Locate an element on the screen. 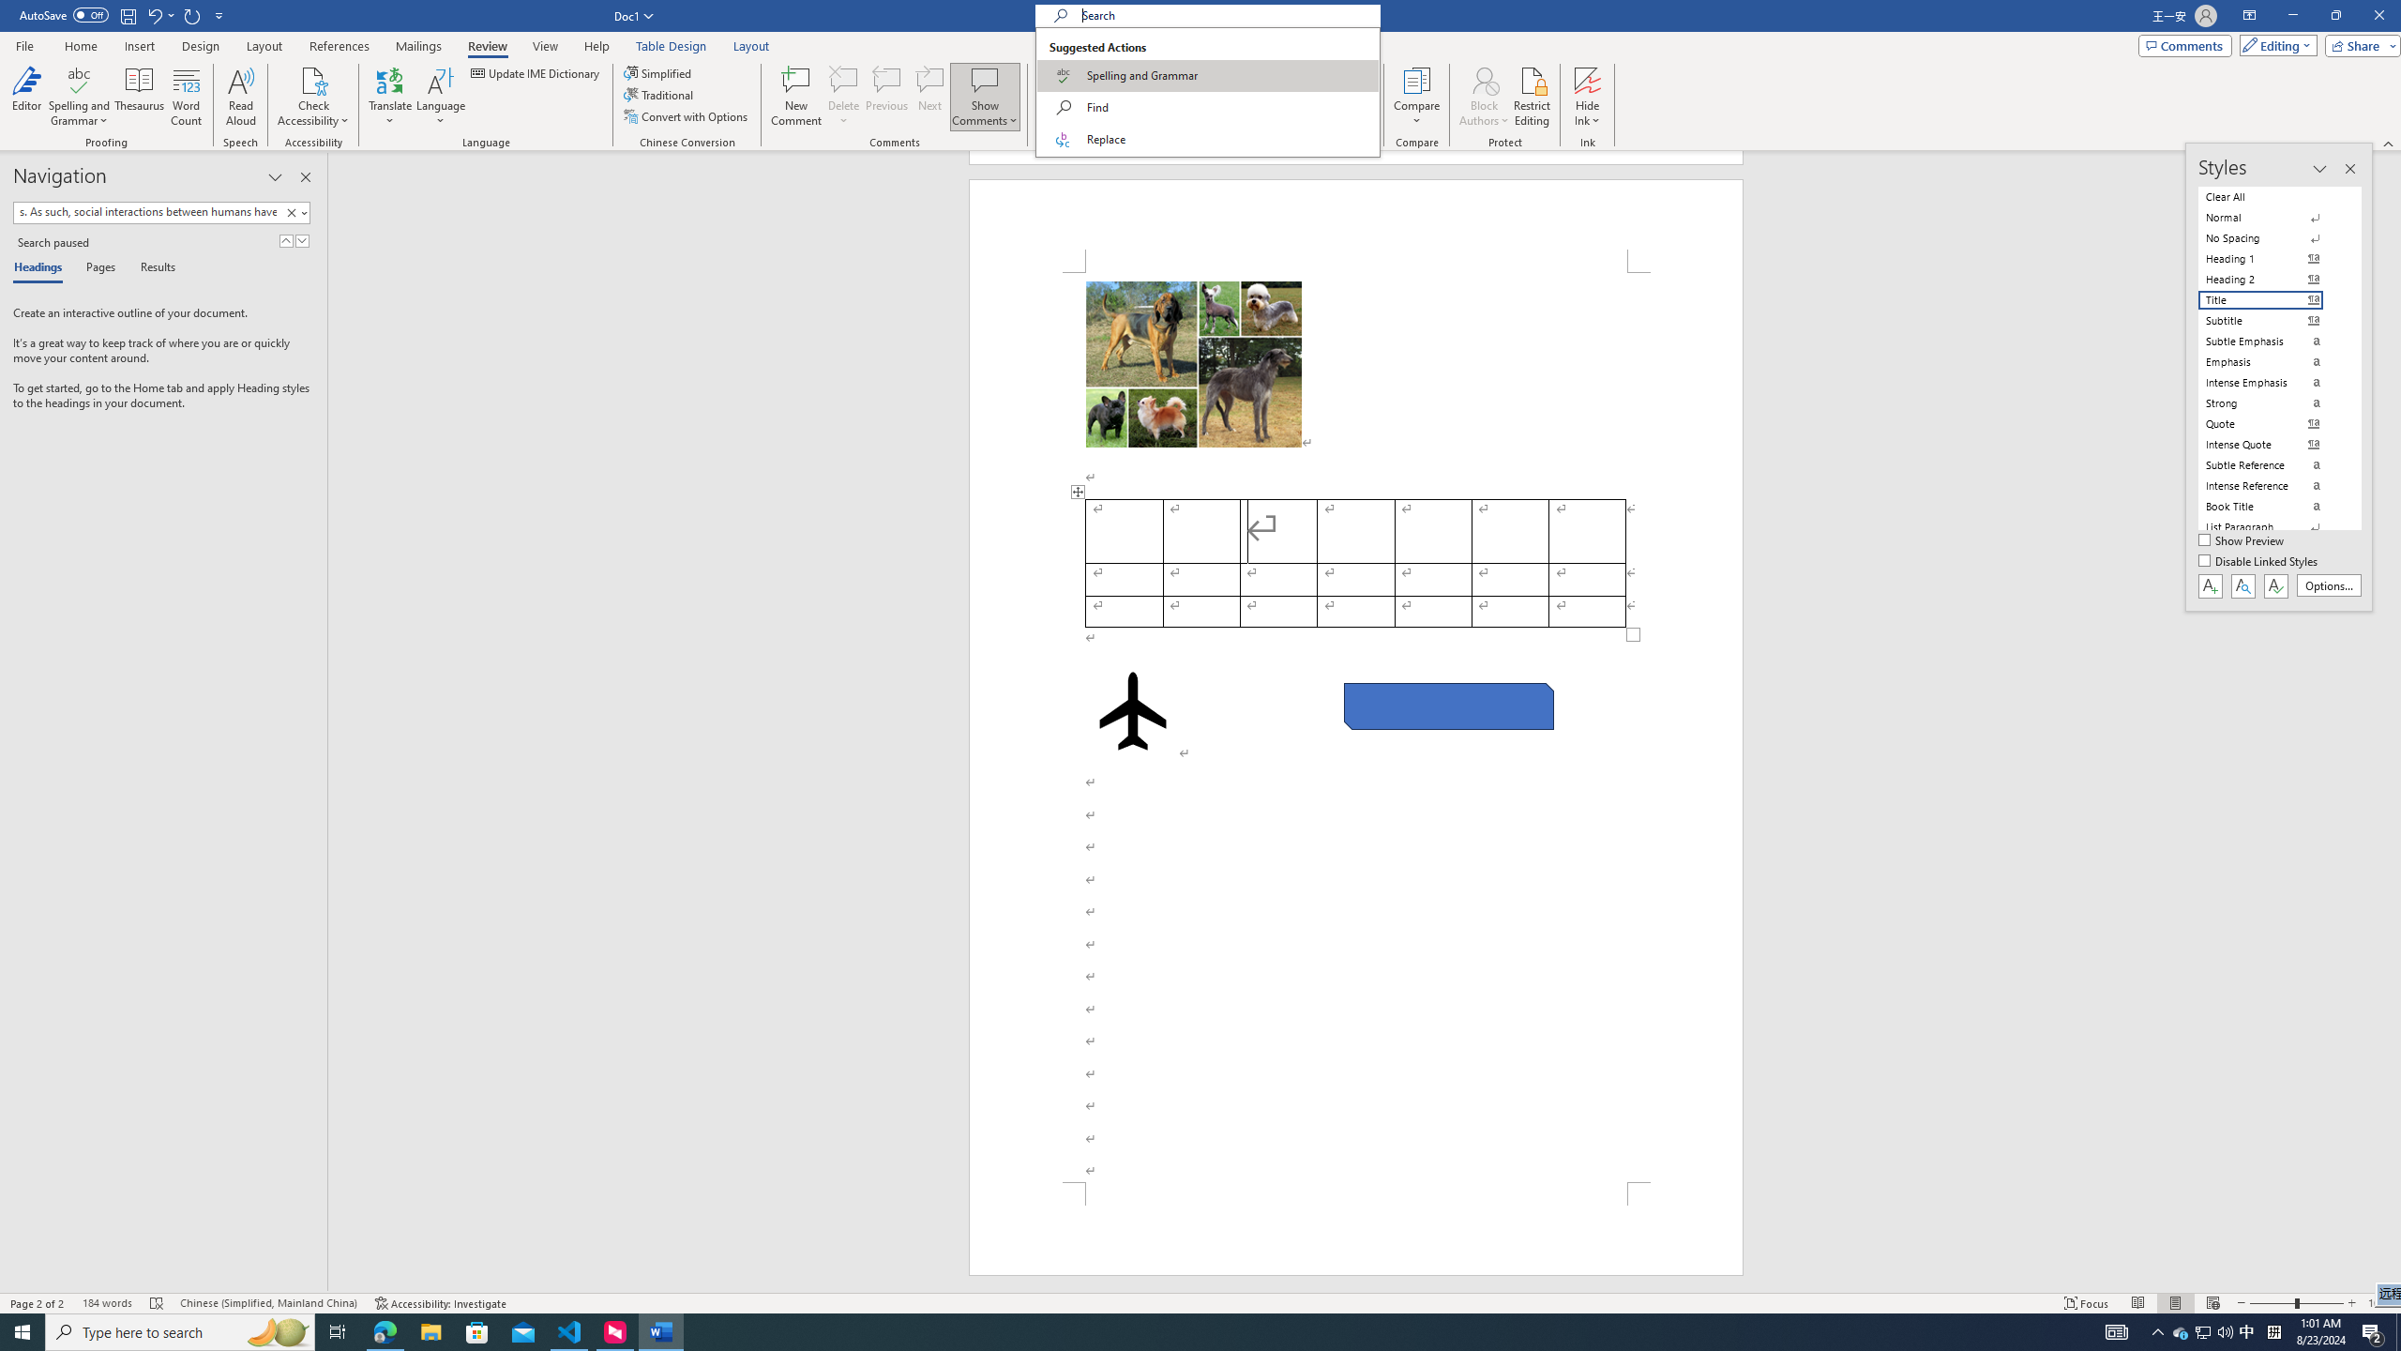 The height and width of the screenshot is (1351, 2401). Table Design is located at coordinates (672, 46).